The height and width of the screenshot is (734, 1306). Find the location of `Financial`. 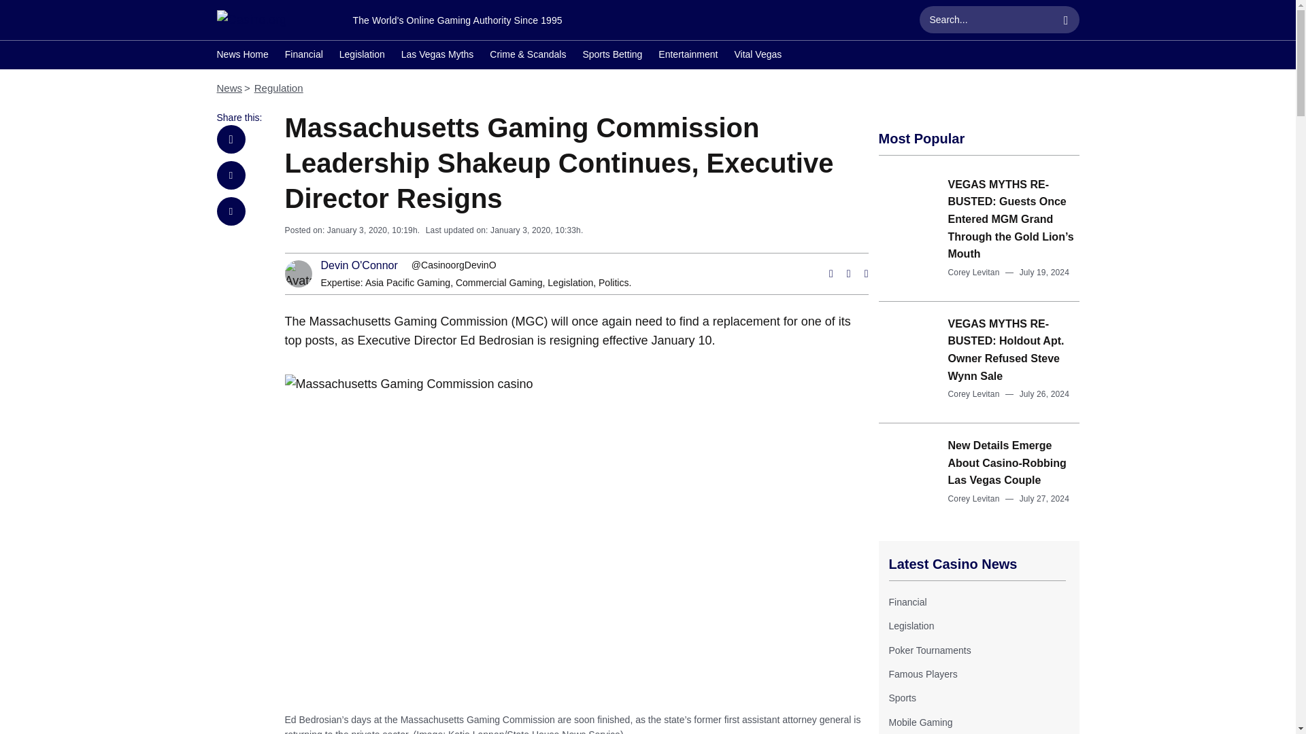

Financial is located at coordinates (907, 602).